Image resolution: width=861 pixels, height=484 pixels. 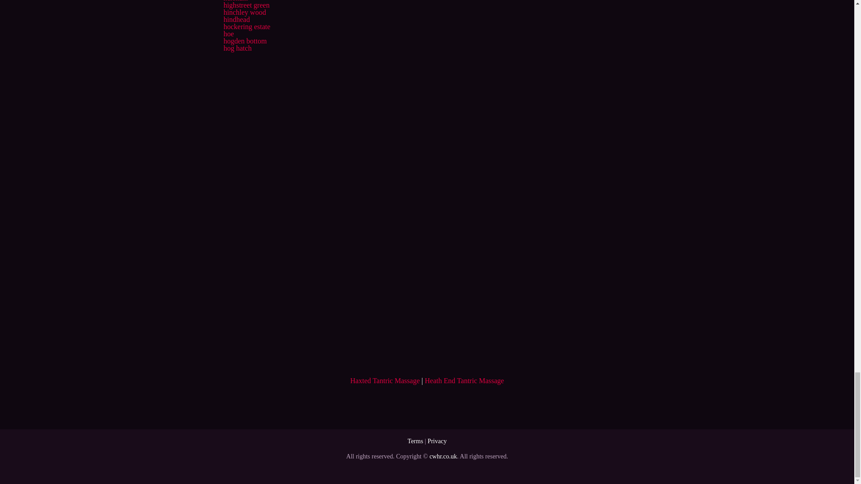 I want to click on Heath End Tantric Massage, so click(x=464, y=380).